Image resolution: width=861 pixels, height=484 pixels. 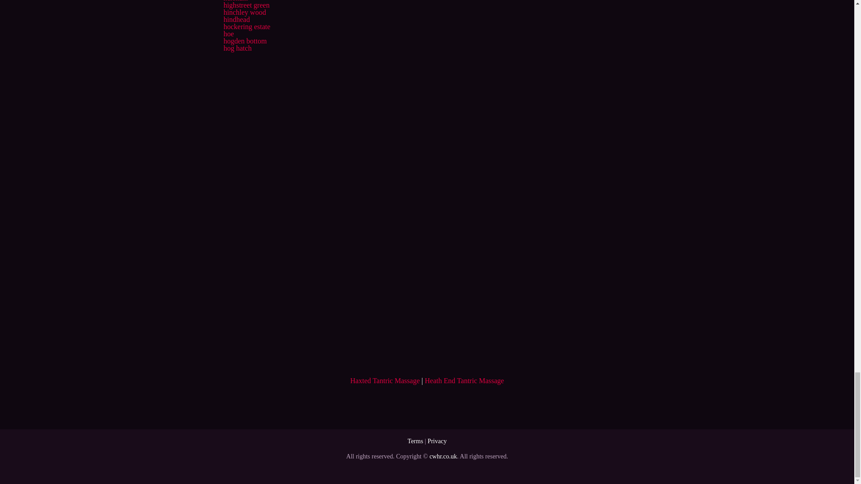 I want to click on Heath End Tantric Massage, so click(x=464, y=380).